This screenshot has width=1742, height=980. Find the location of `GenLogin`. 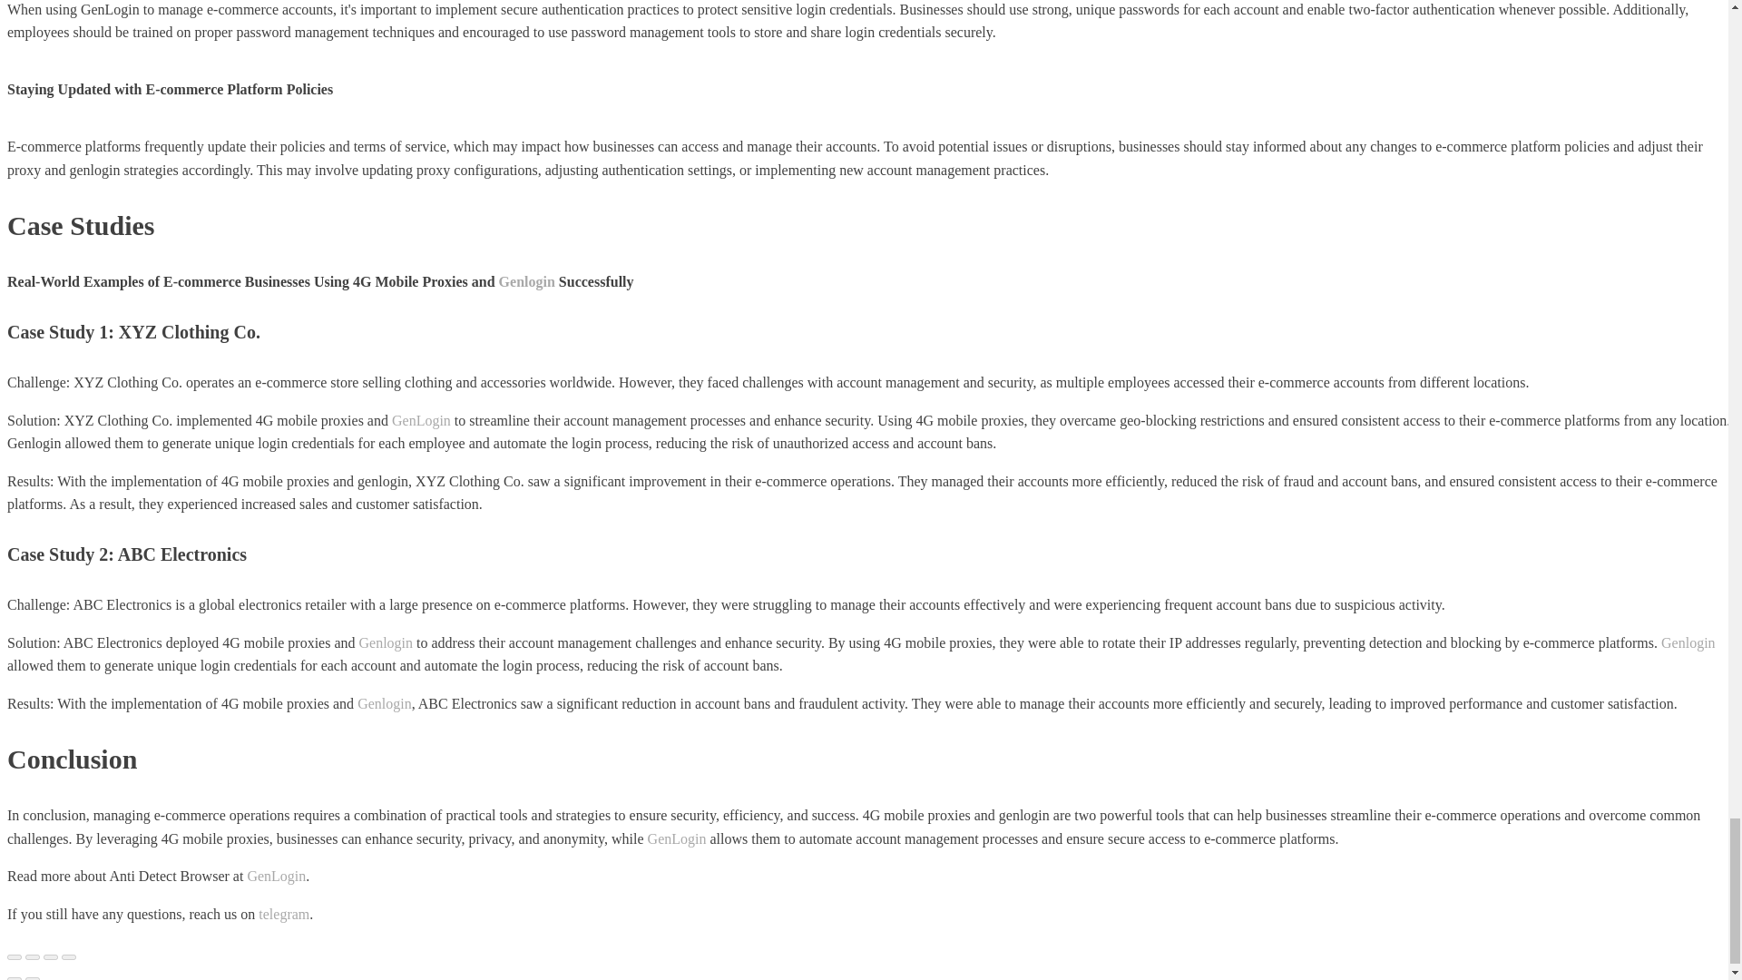

GenLogin is located at coordinates (677, 838).